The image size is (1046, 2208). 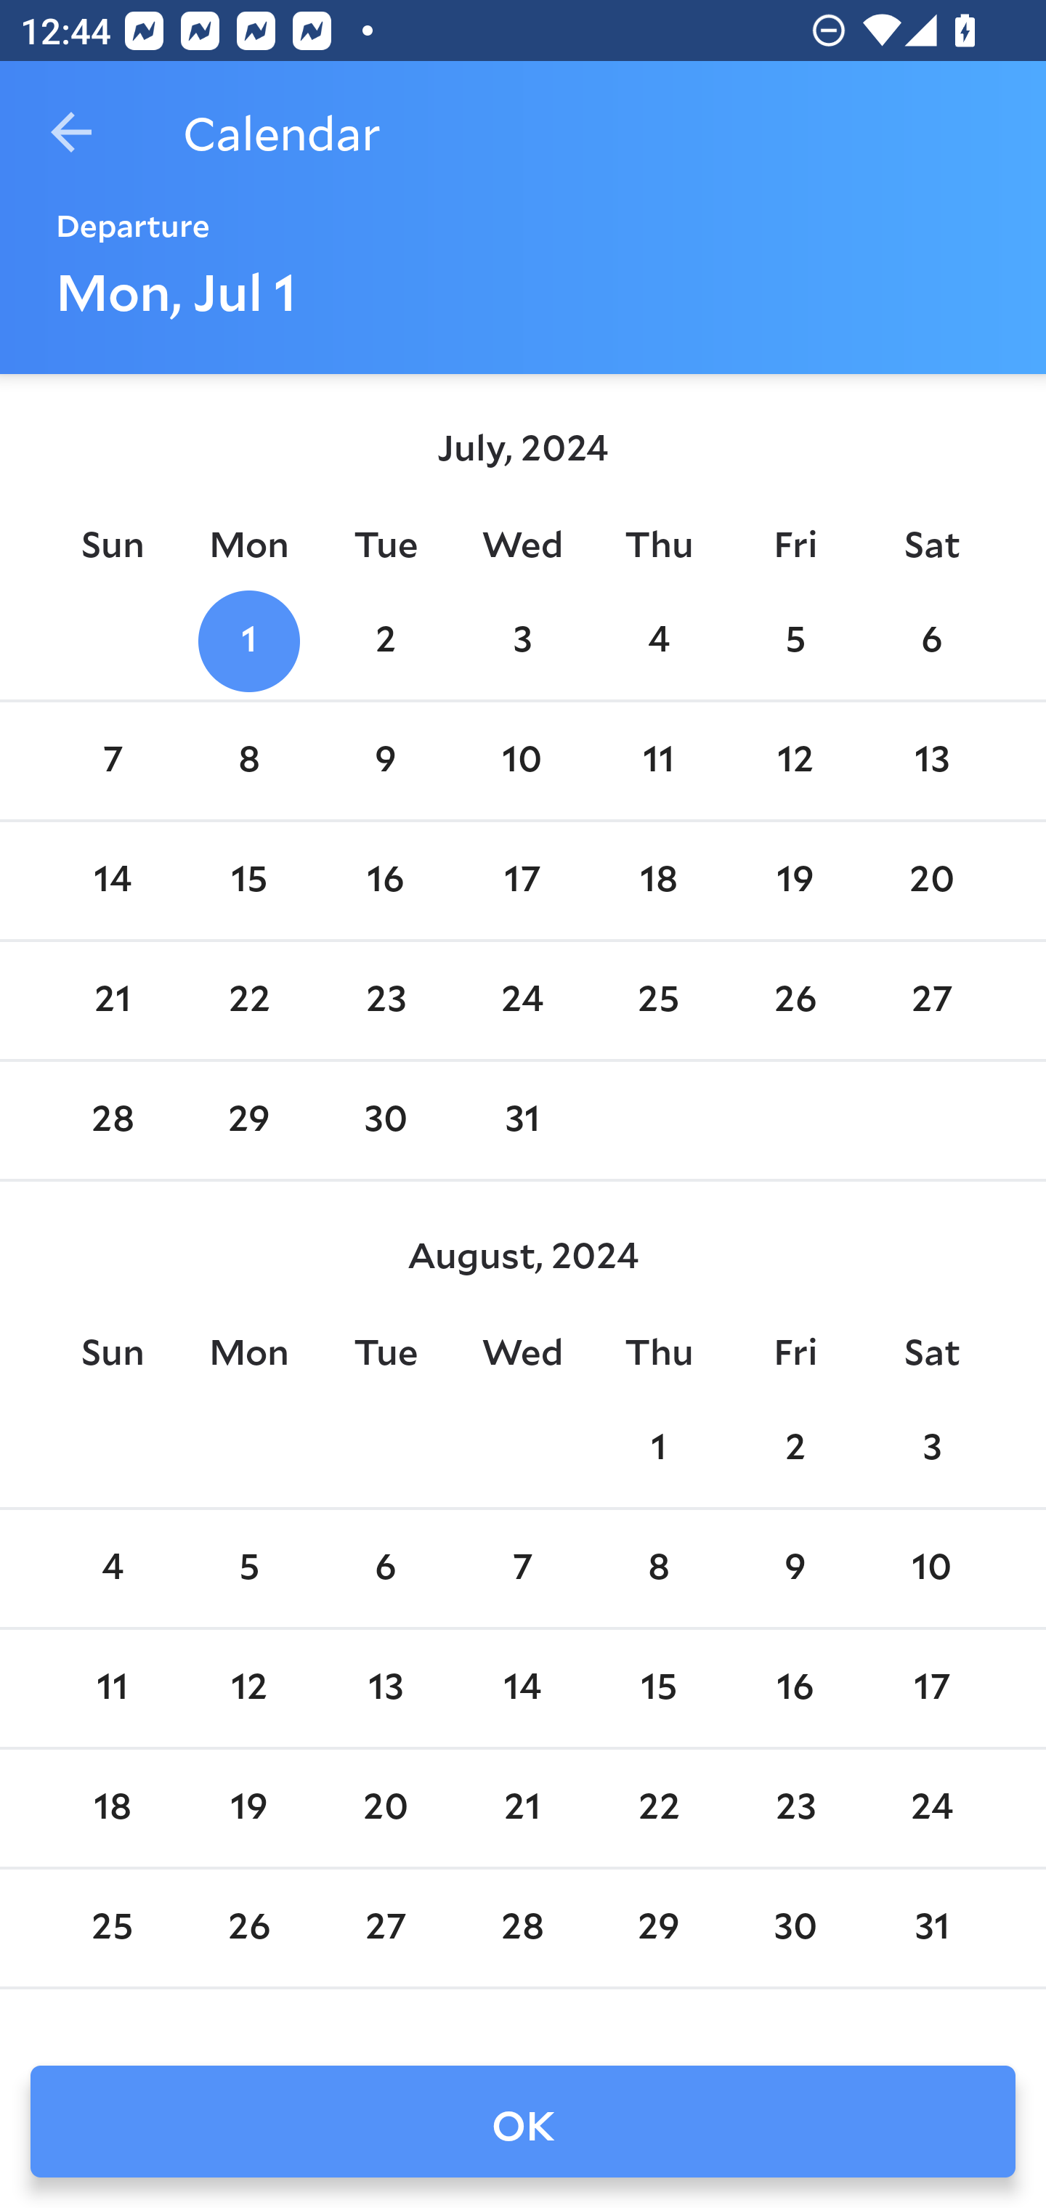 I want to click on 26, so click(x=249, y=1928).